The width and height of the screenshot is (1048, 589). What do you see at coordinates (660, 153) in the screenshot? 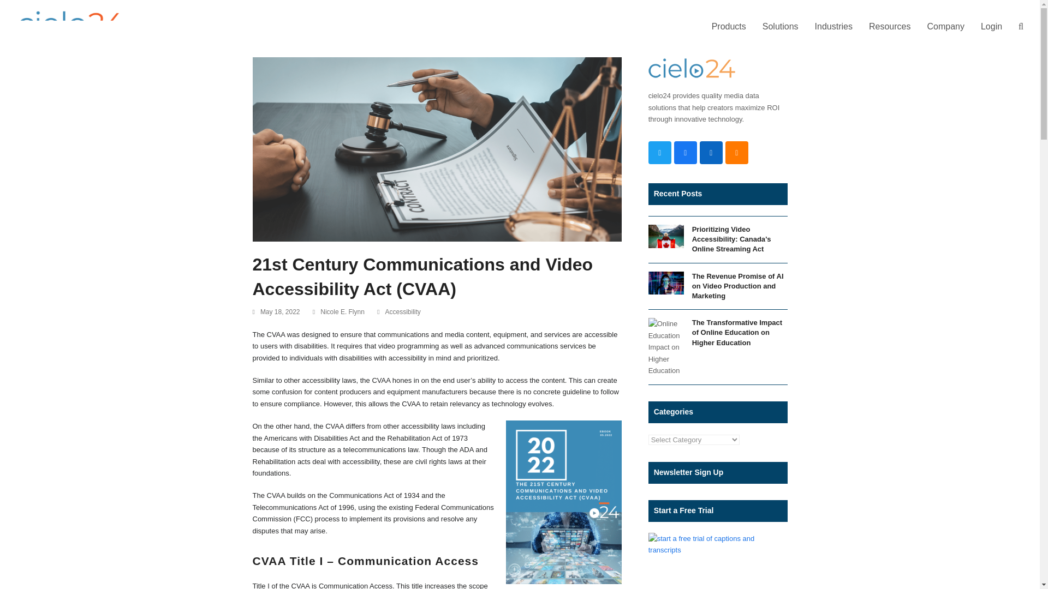
I see `Twitter` at bounding box center [660, 153].